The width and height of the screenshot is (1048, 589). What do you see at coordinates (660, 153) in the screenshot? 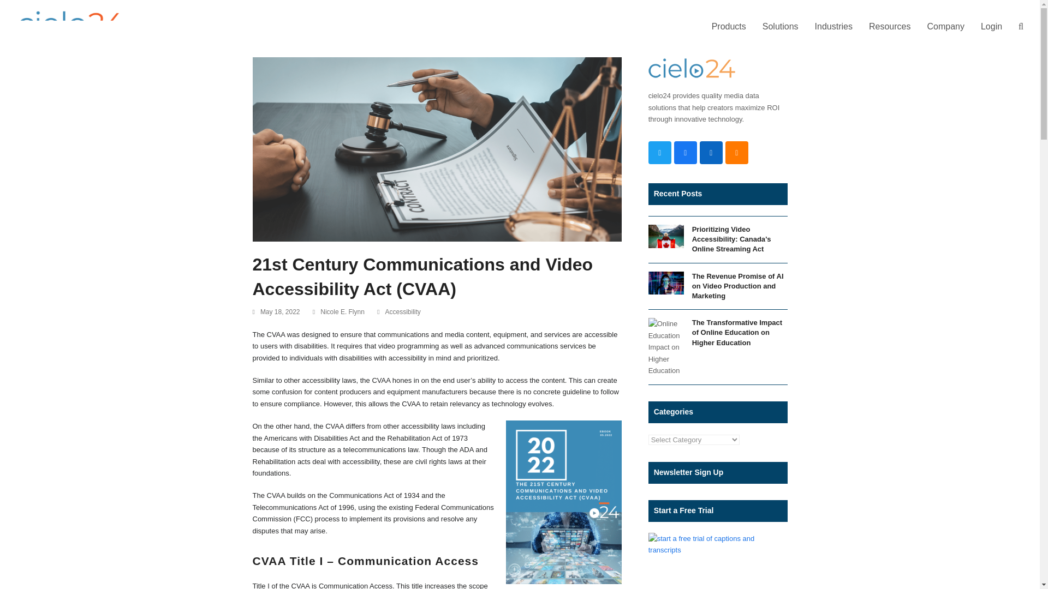
I see `Twitter` at bounding box center [660, 153].